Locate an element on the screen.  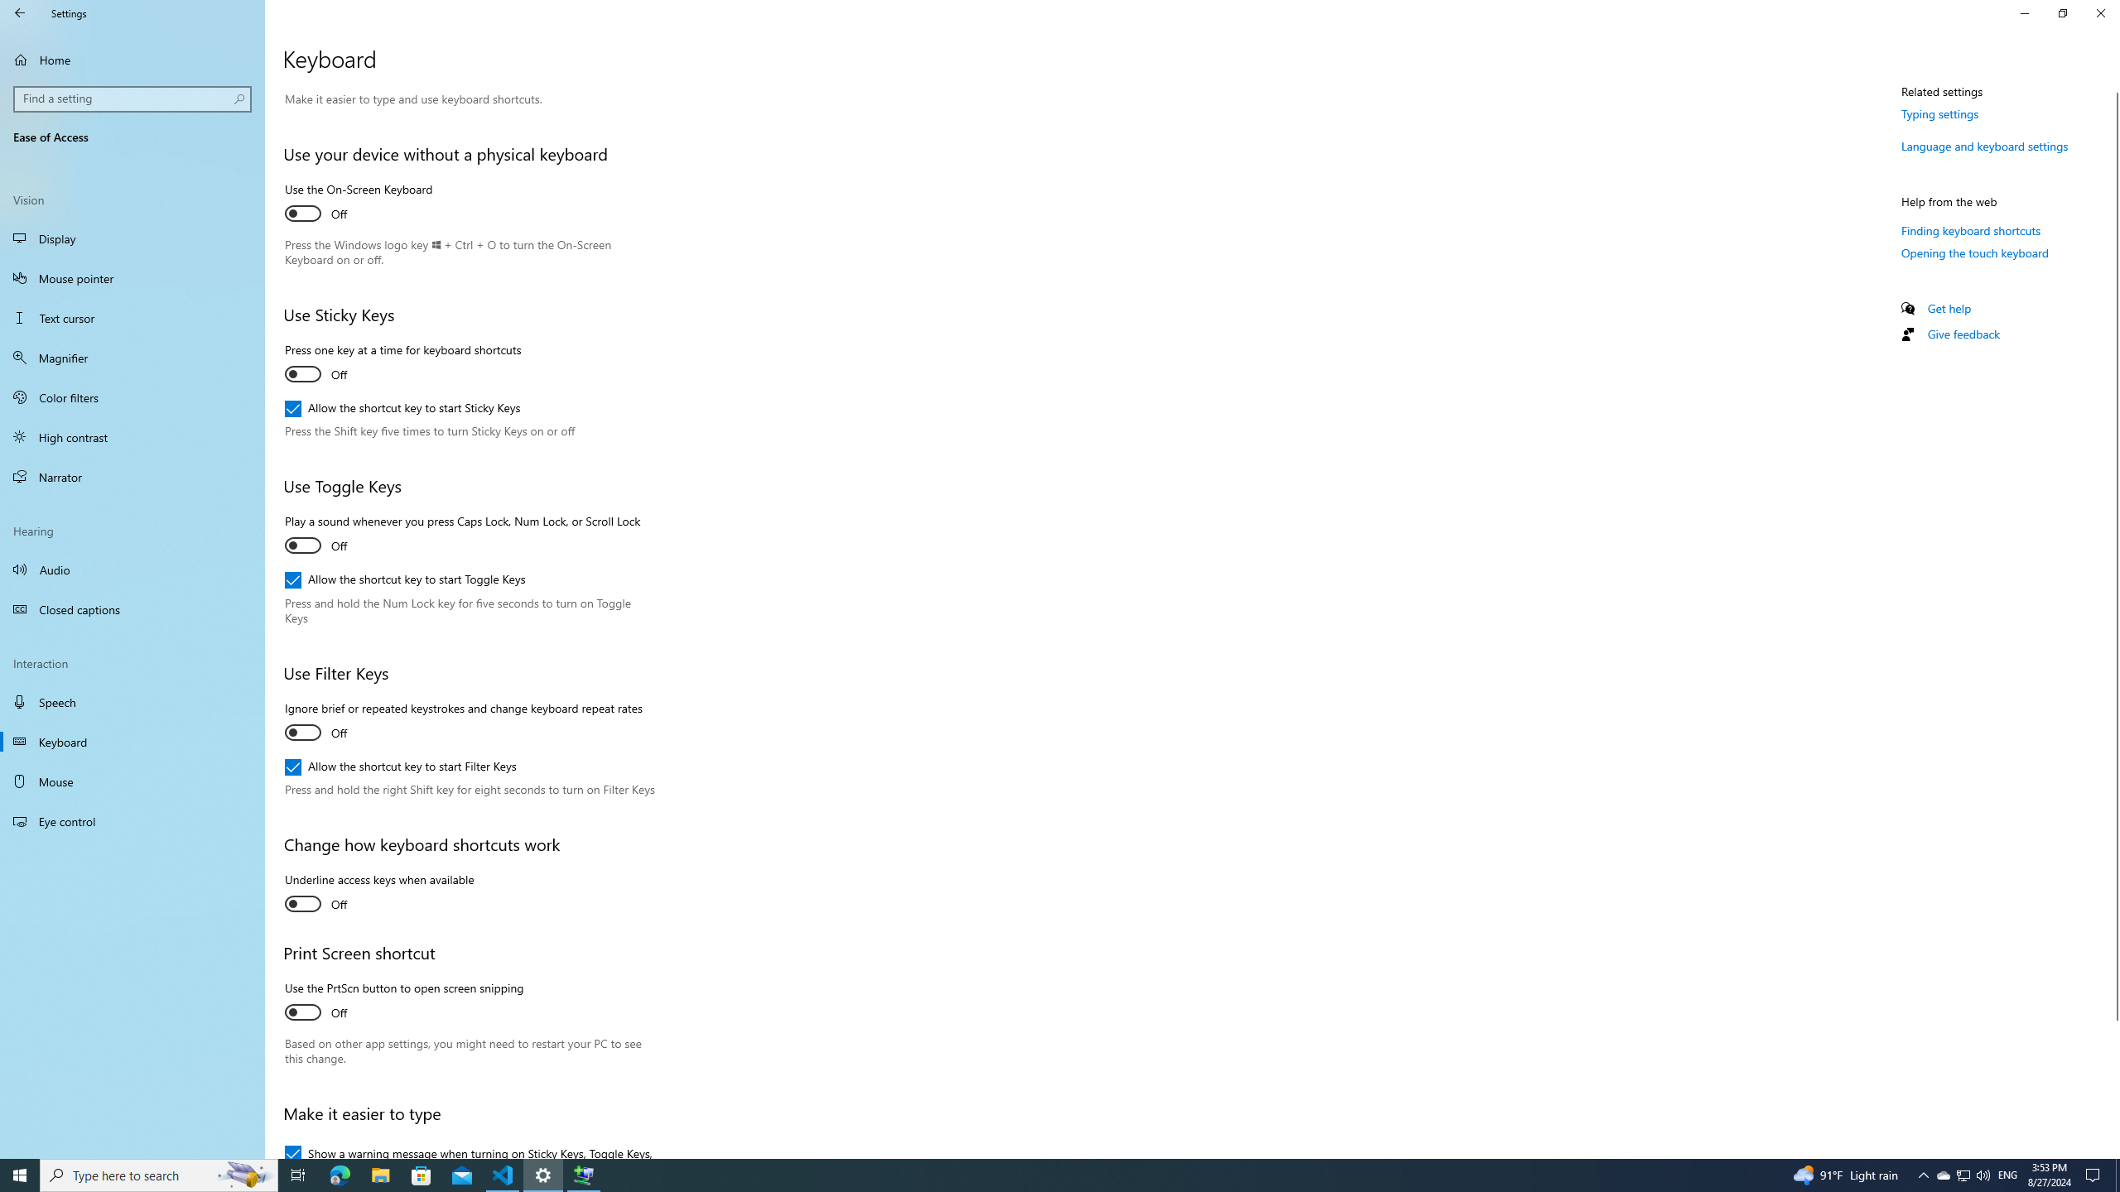
Allow the shortcut key to start Toggle Keys is located at coordinates (1985, 146).